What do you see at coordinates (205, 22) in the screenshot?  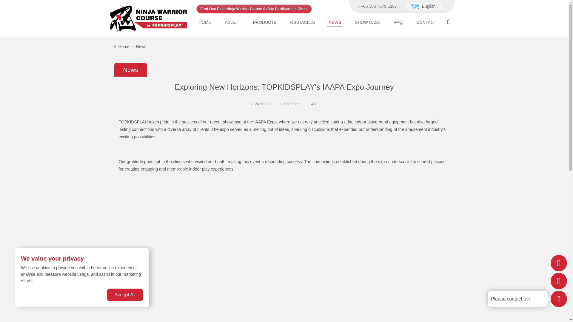 I see `HOME` at bounding box center [205, 22].